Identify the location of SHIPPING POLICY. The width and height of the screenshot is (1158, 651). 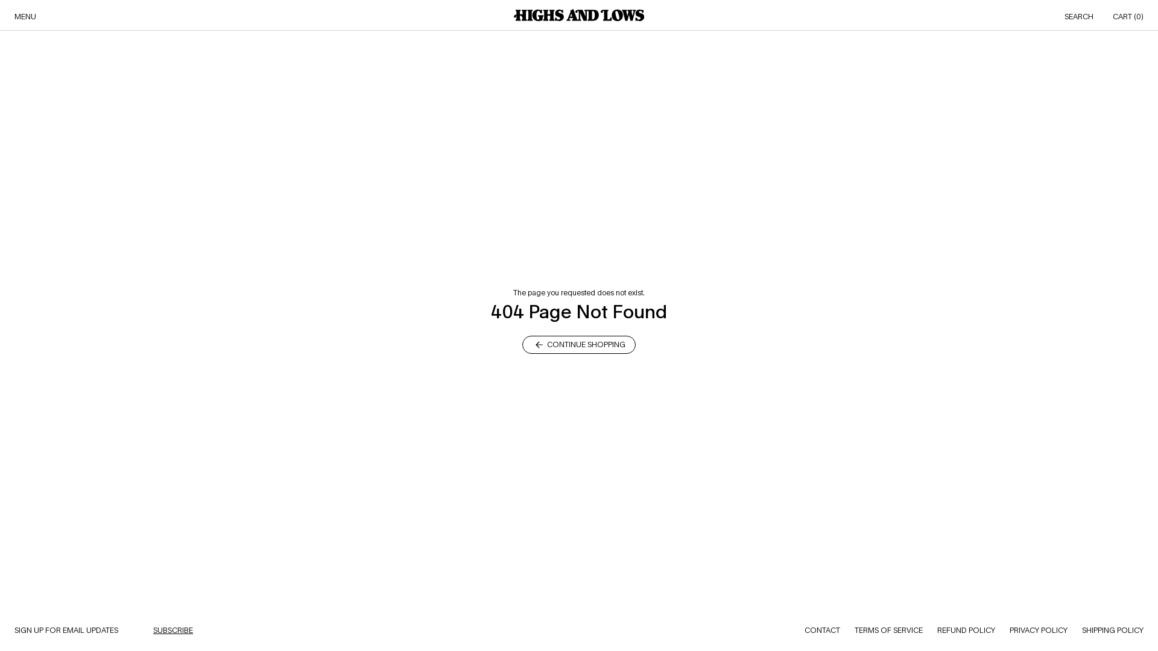
(1113, 631).